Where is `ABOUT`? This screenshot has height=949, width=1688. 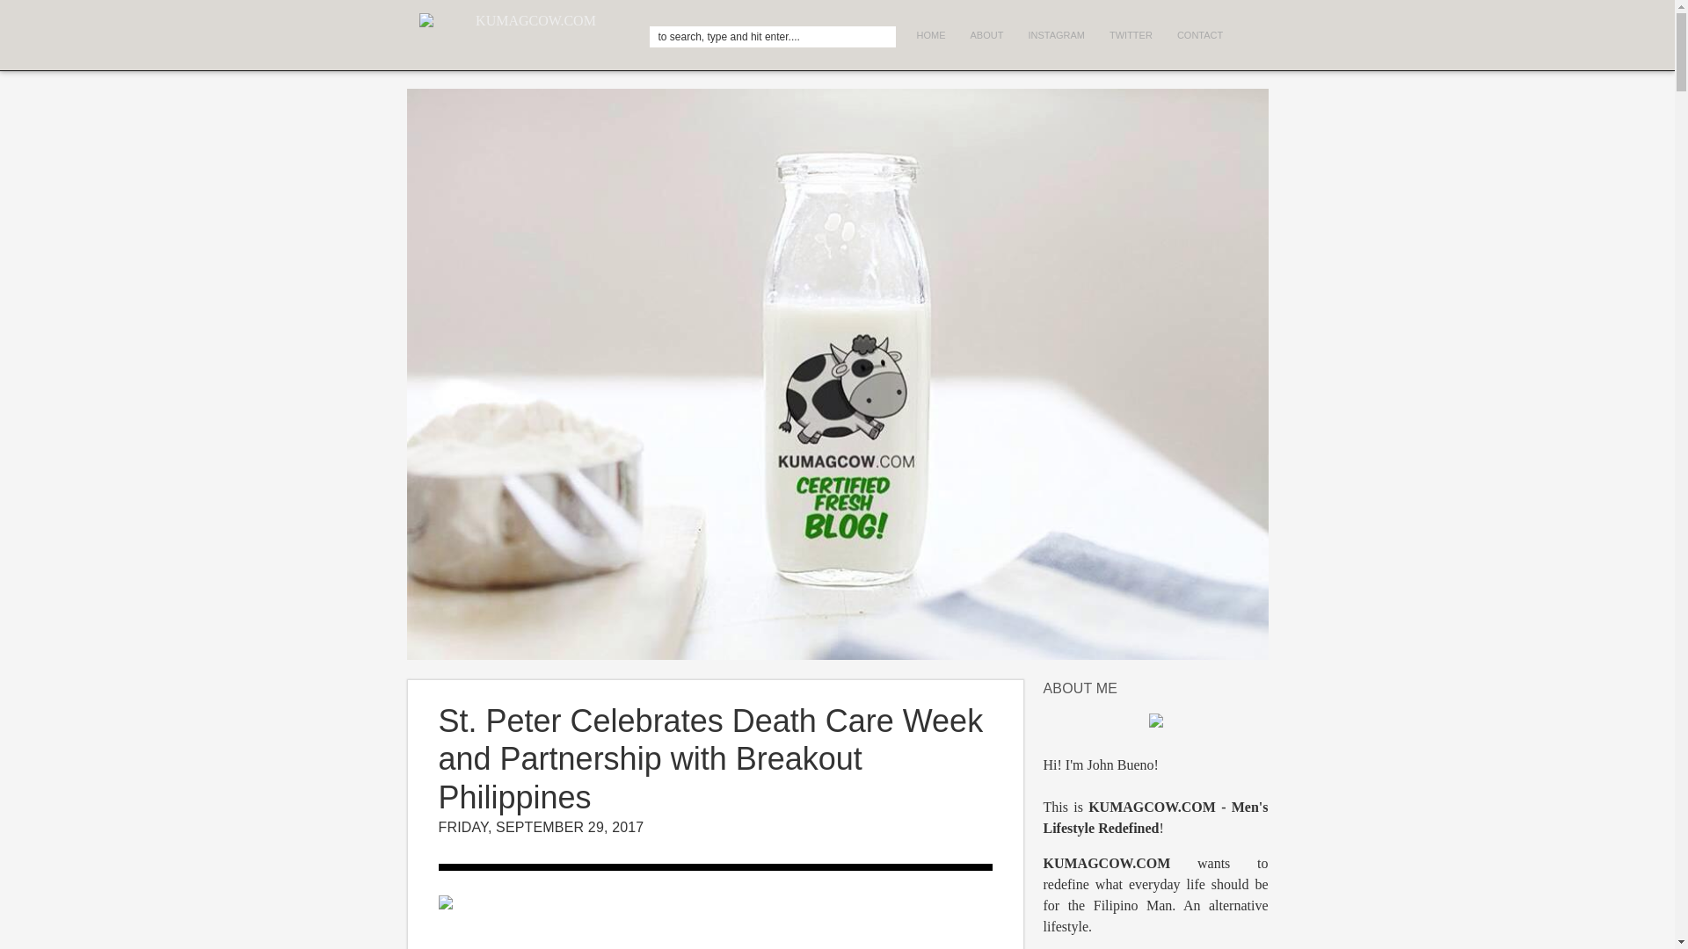 ABOUT is located at coordinates (986, 35).